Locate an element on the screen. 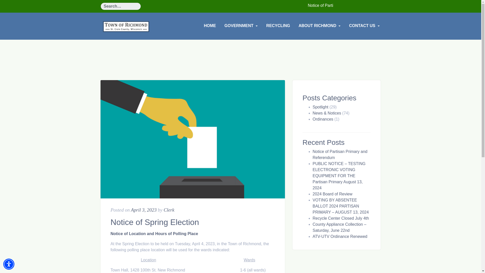 The width and height of the screenshot is (485, 273). CONTACT US is located at coordinates (364, 26).